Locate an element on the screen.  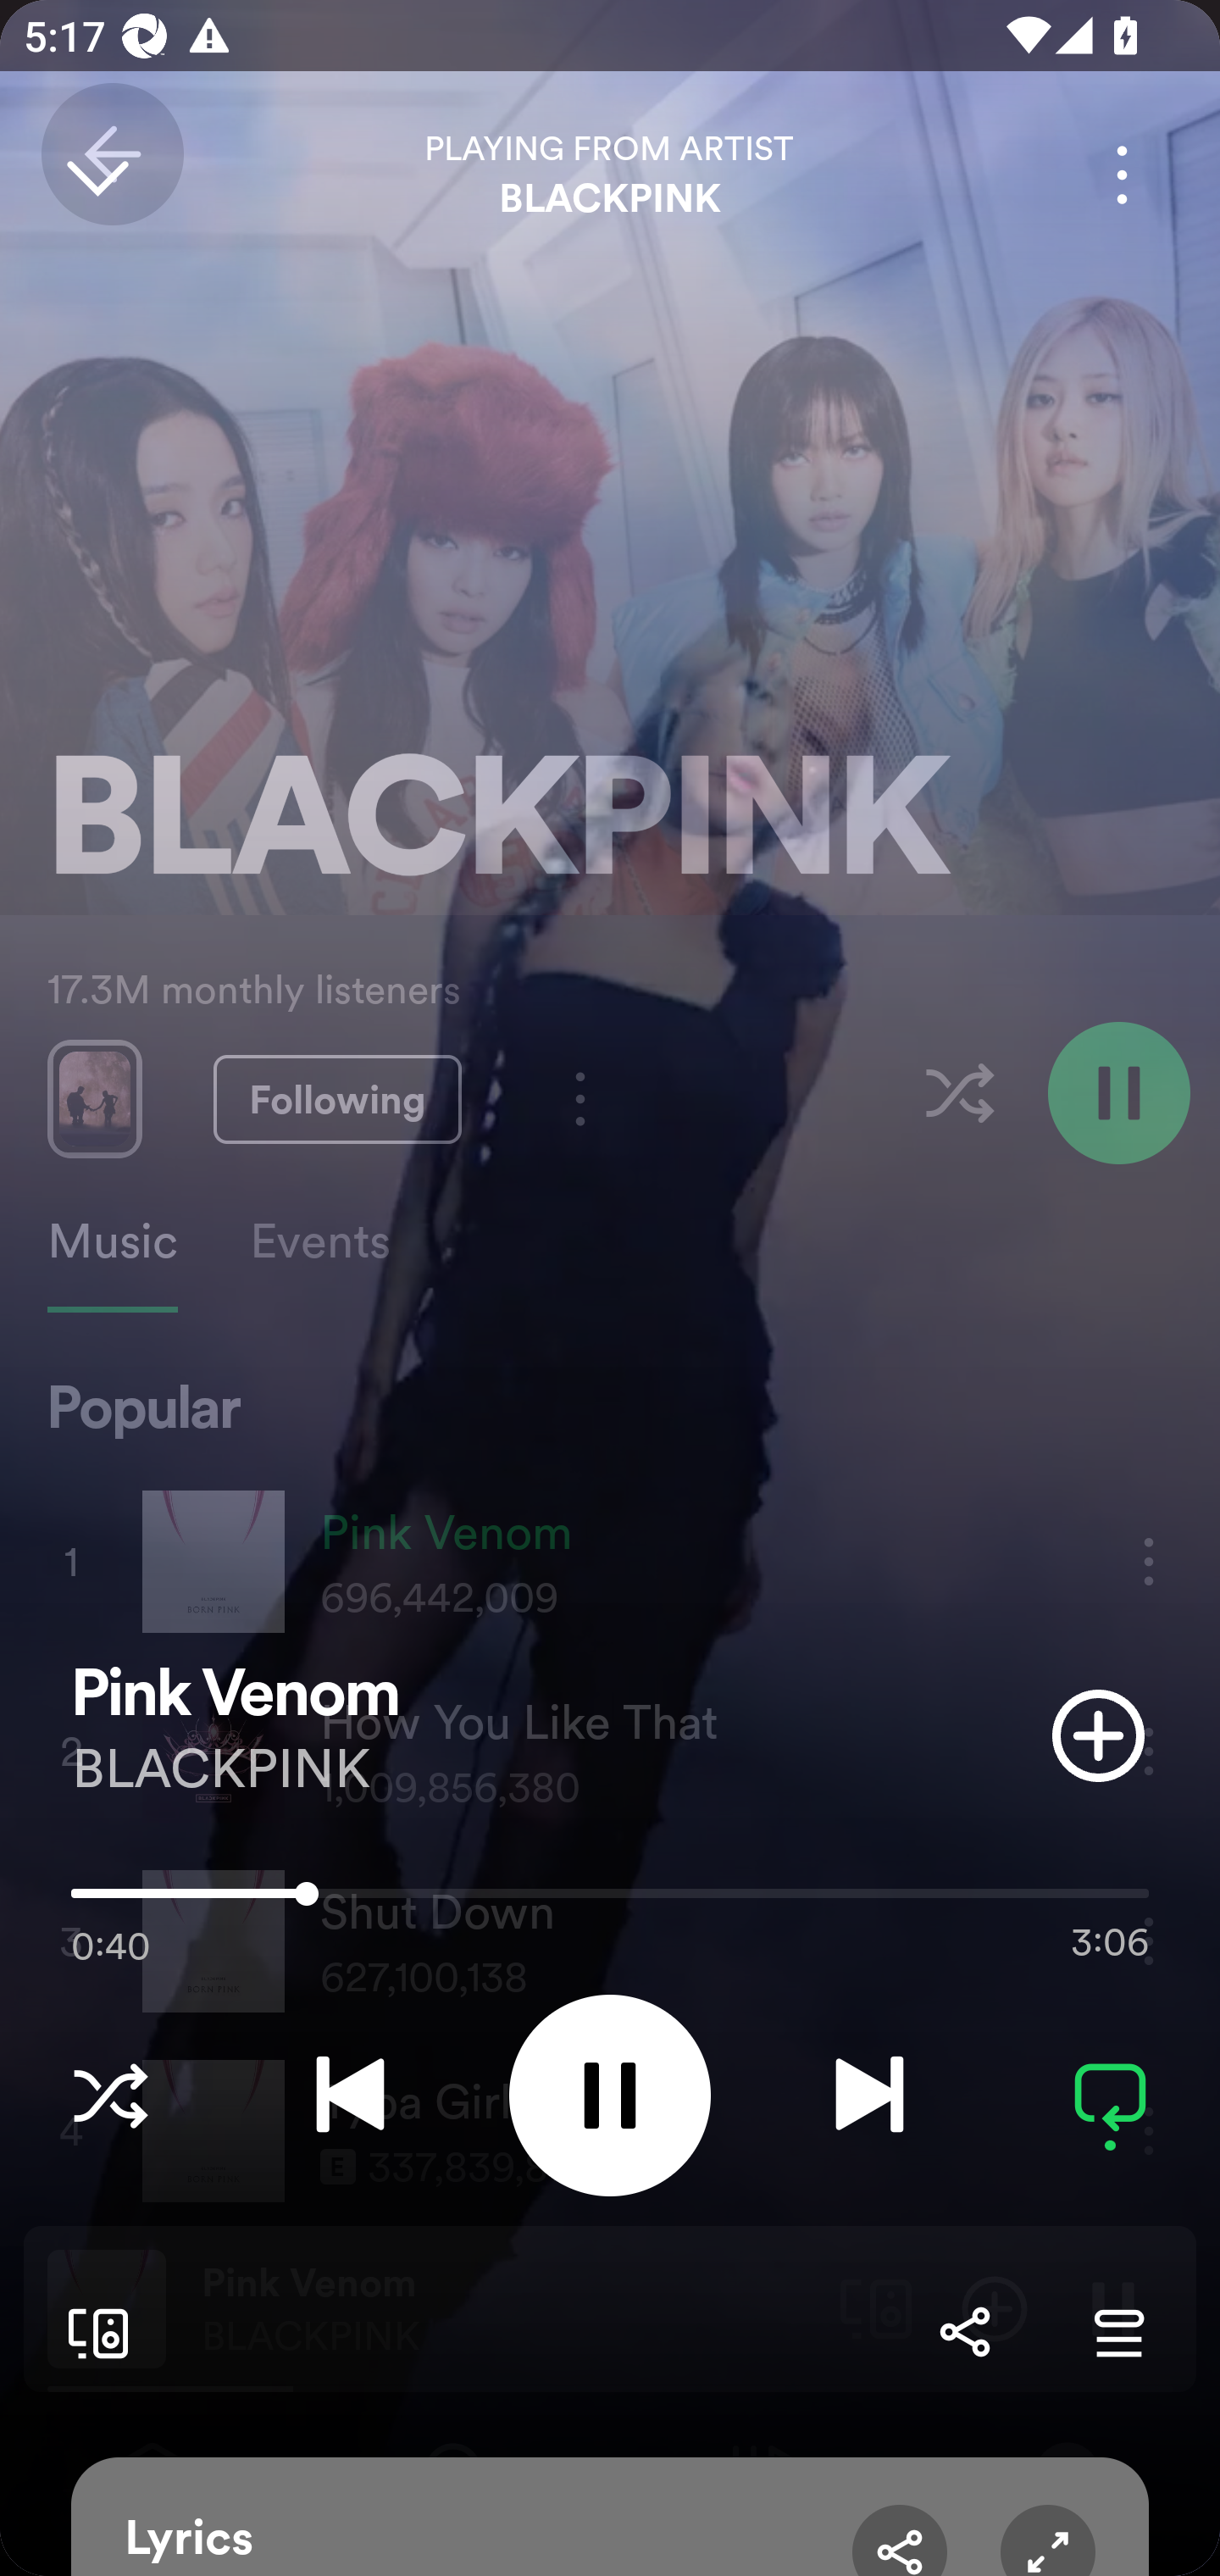
Add item is located at coordinates (1098, 1735).